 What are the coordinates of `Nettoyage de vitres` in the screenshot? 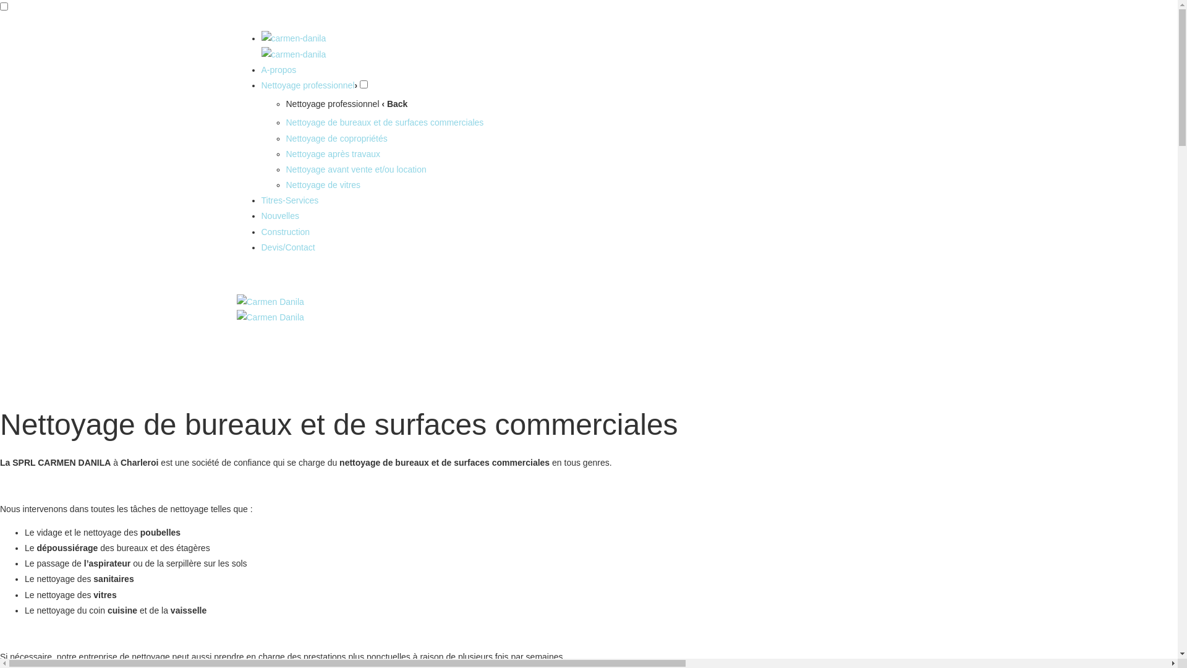 It's located at (323, 185).